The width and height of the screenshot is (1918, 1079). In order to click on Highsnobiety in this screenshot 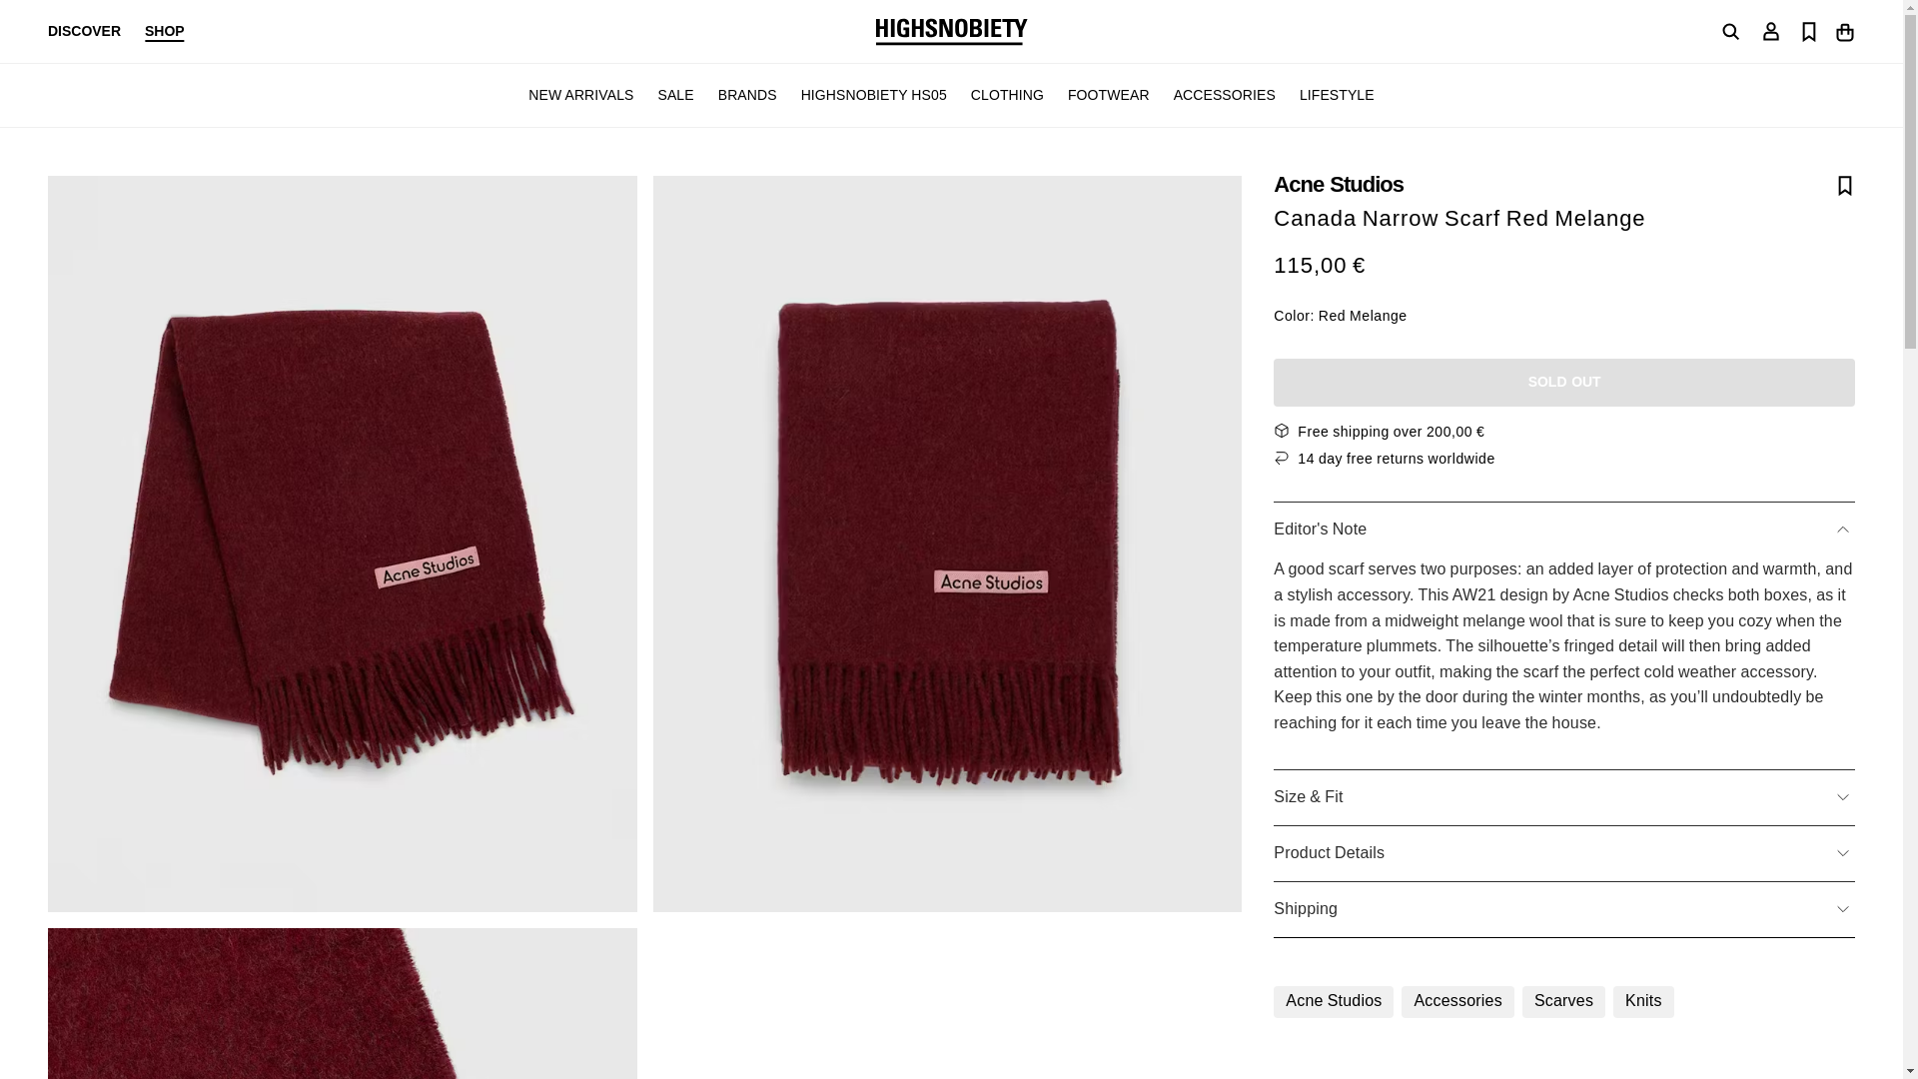, I will do `click(950, 32)`.